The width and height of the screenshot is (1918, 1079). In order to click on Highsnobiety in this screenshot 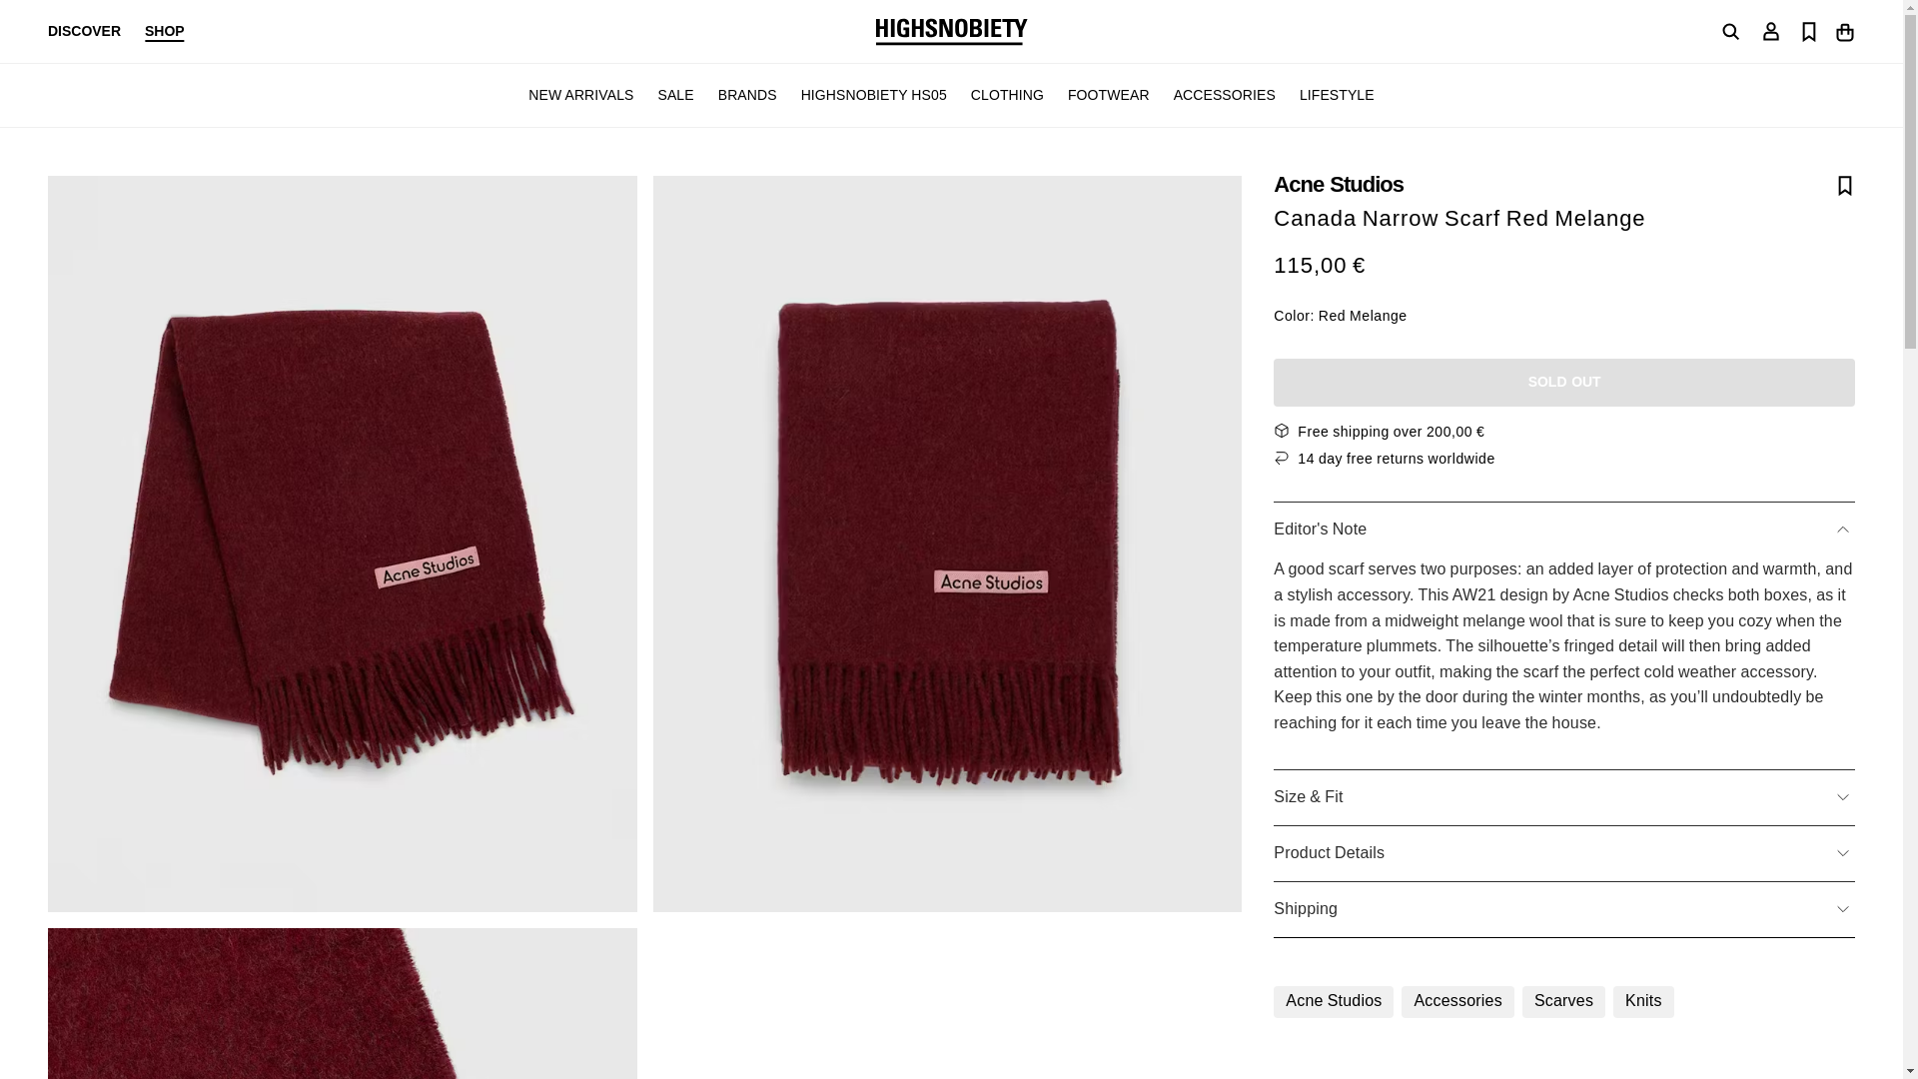, I will do `click(950, 32)`.